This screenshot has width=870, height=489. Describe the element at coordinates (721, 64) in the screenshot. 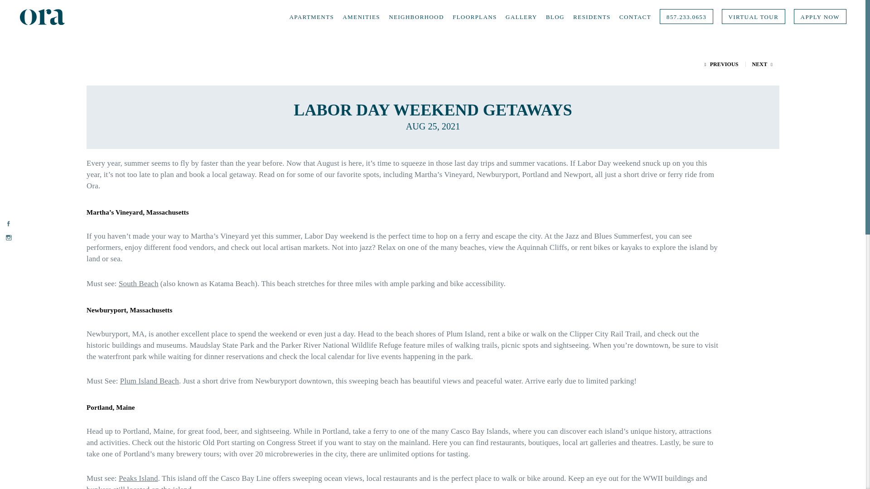

I see `click to go to Previous post` at that location.